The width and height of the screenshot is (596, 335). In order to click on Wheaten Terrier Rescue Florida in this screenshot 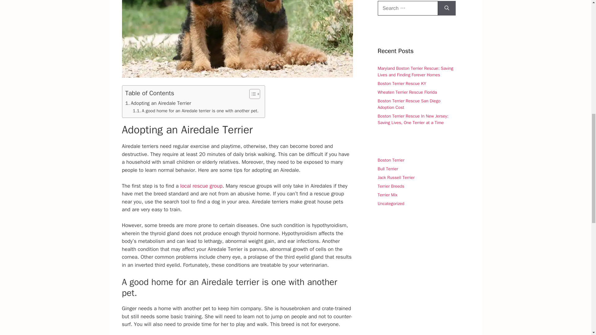, I will do `click(407, 92)`.